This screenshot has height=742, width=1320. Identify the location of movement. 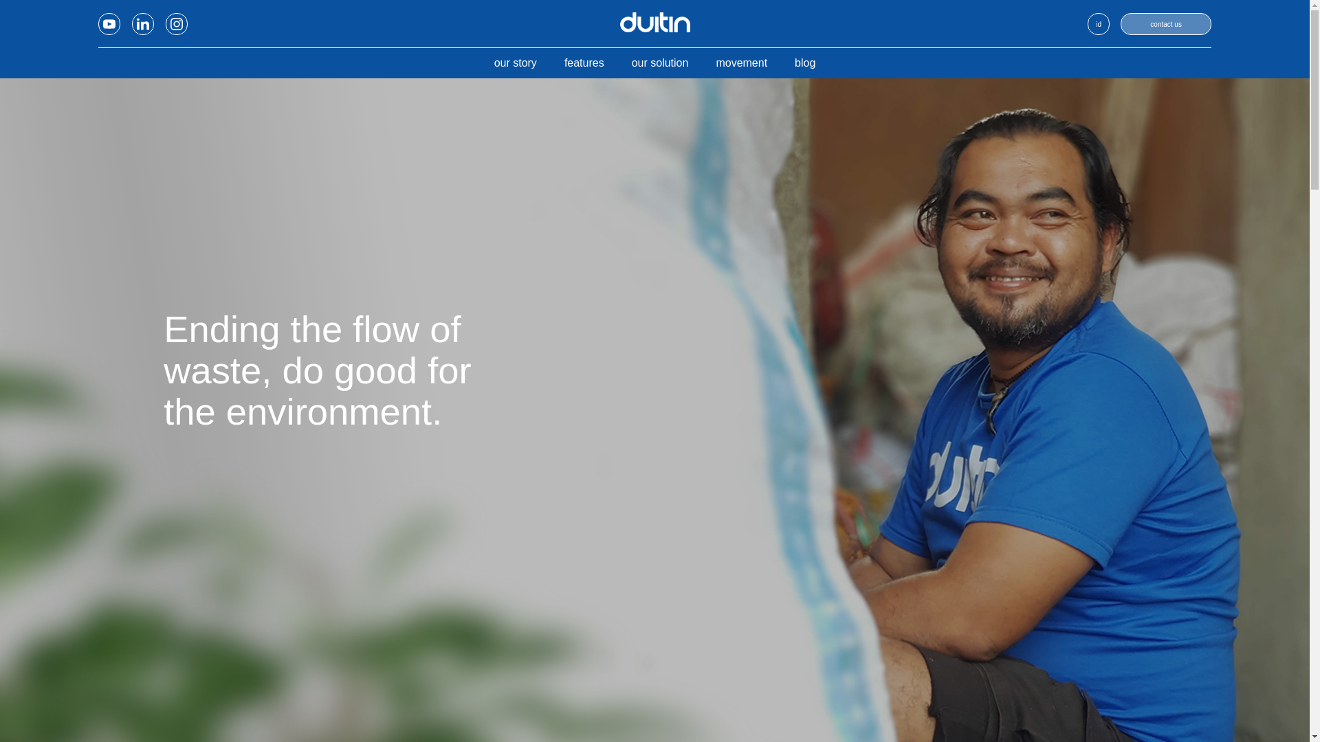
(741, 63).